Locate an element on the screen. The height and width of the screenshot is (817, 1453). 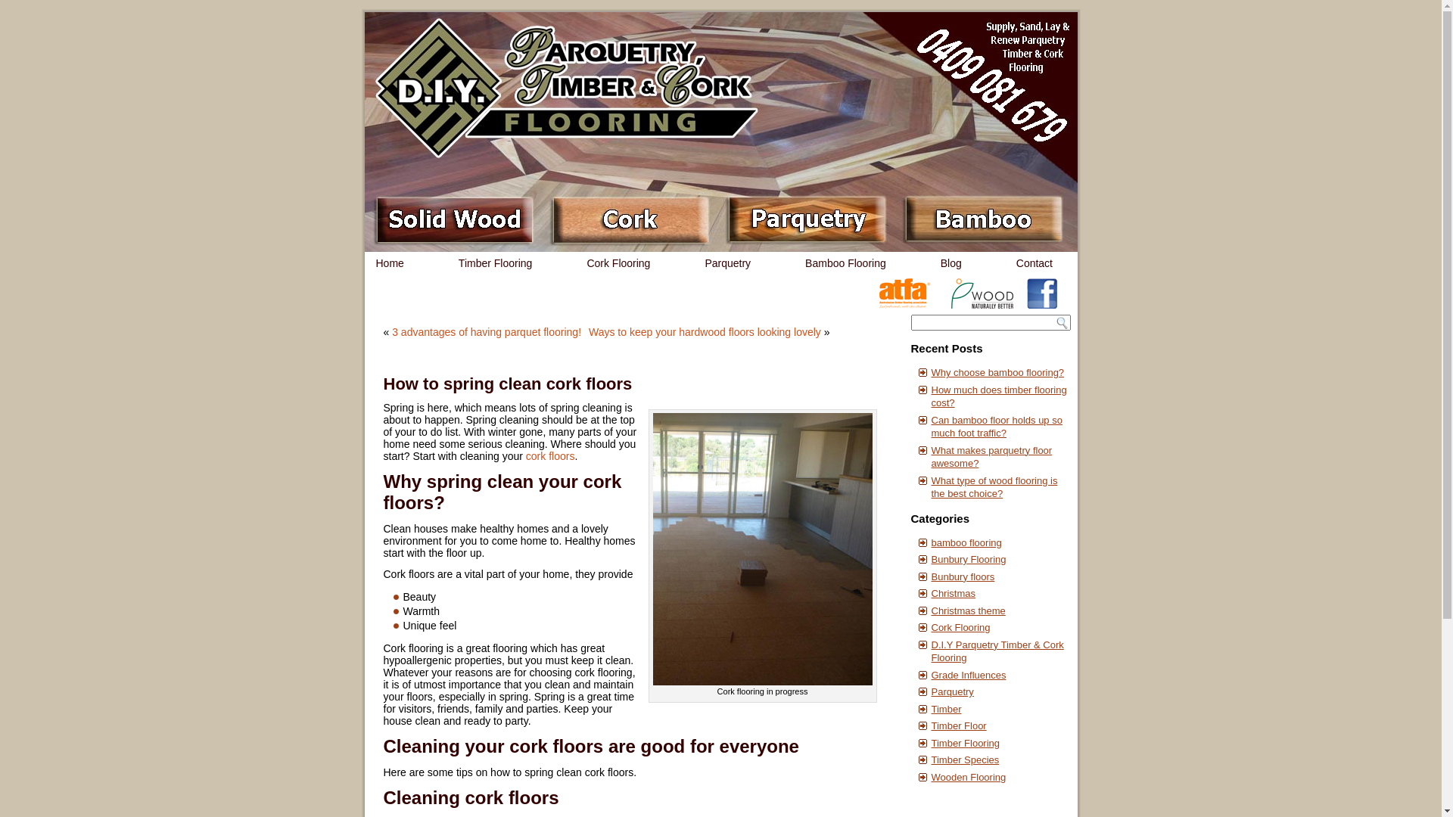
What type of wood flooring is the best choice? is located at coordinates (994, 487).